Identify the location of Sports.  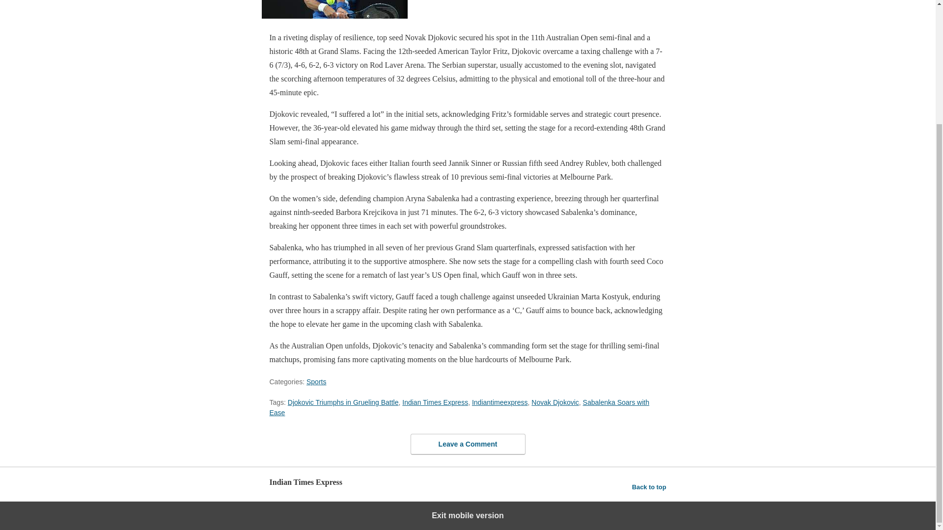
(316, 382).